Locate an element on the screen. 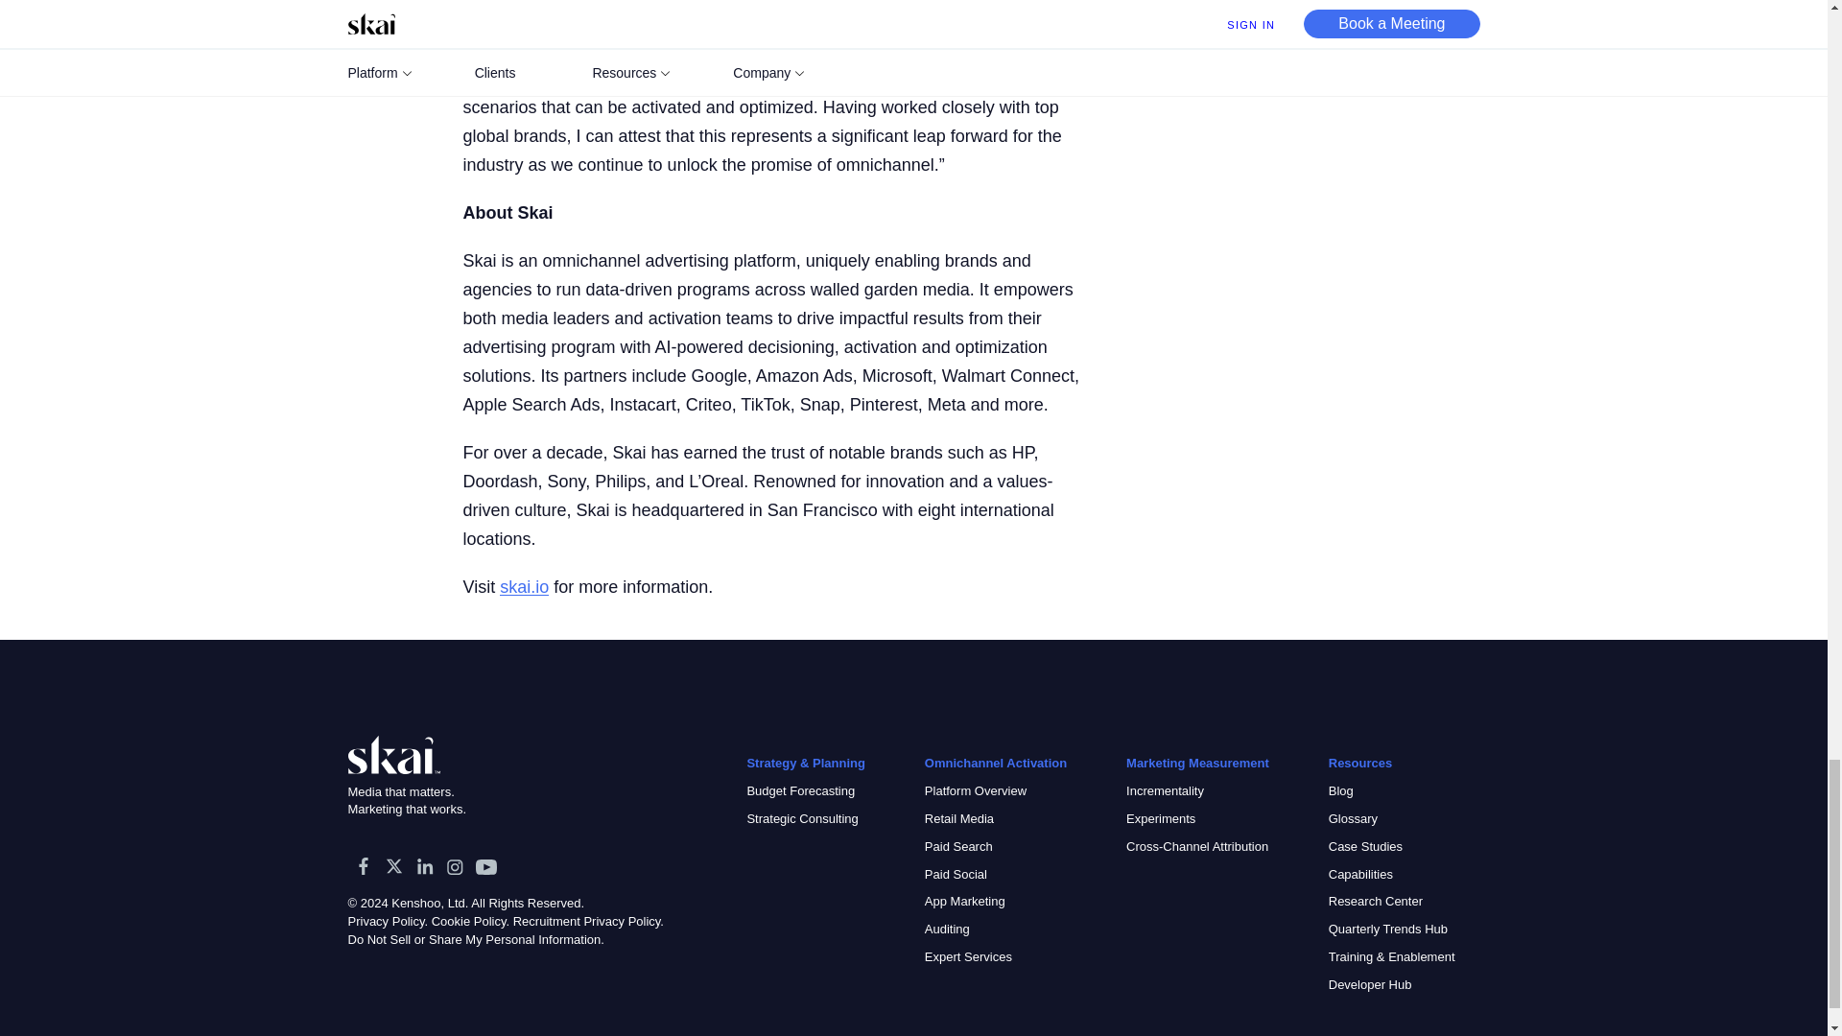  Home Page is located at coordinates (409, 754).